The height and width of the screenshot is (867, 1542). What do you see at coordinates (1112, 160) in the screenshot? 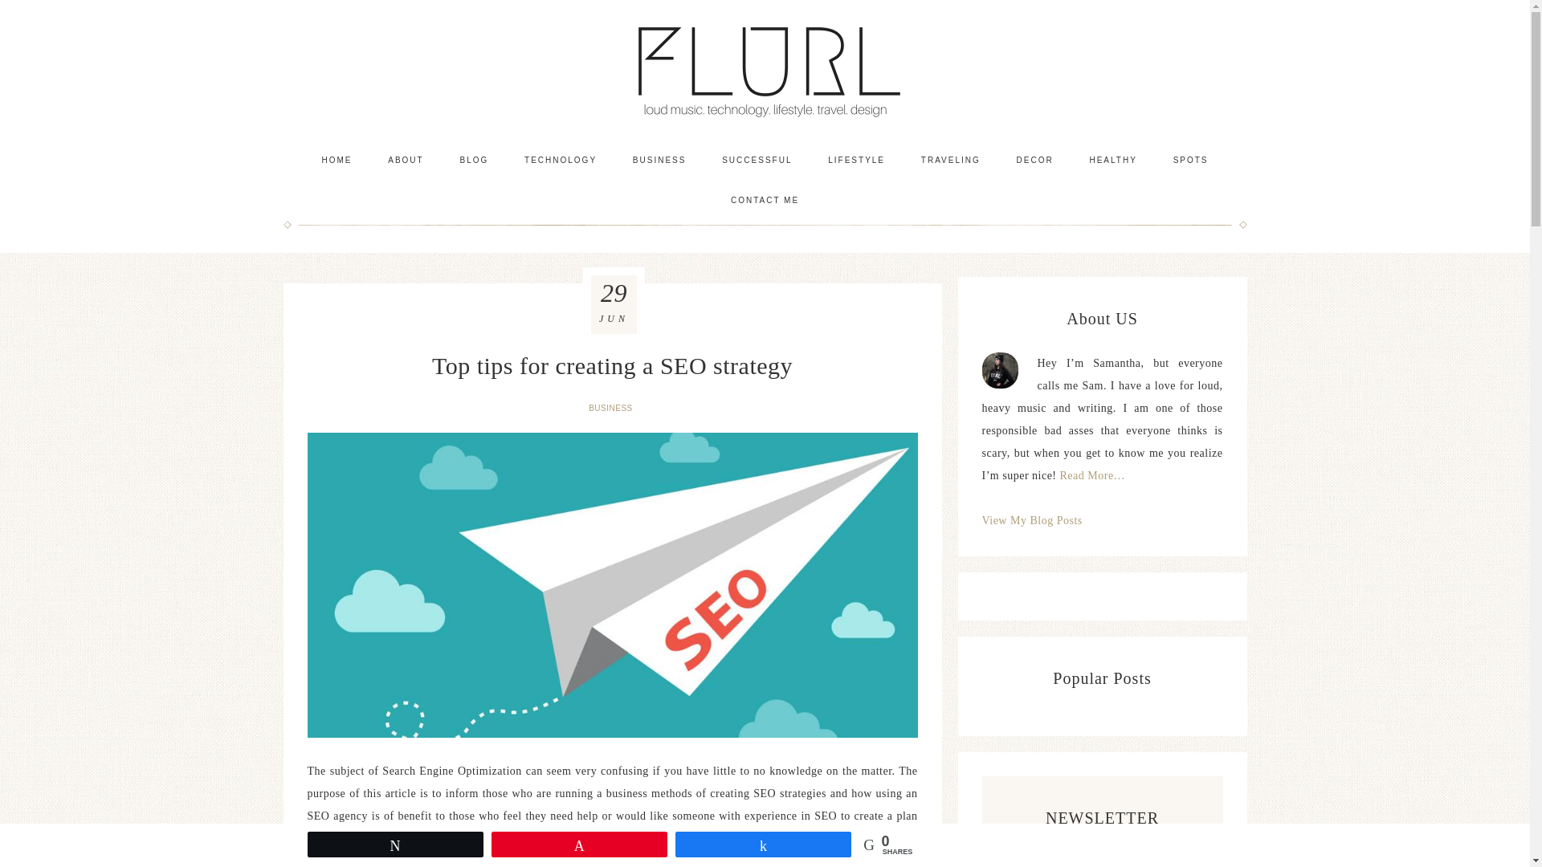
I see `HEALTHY` at bounding box center [1112, 160].